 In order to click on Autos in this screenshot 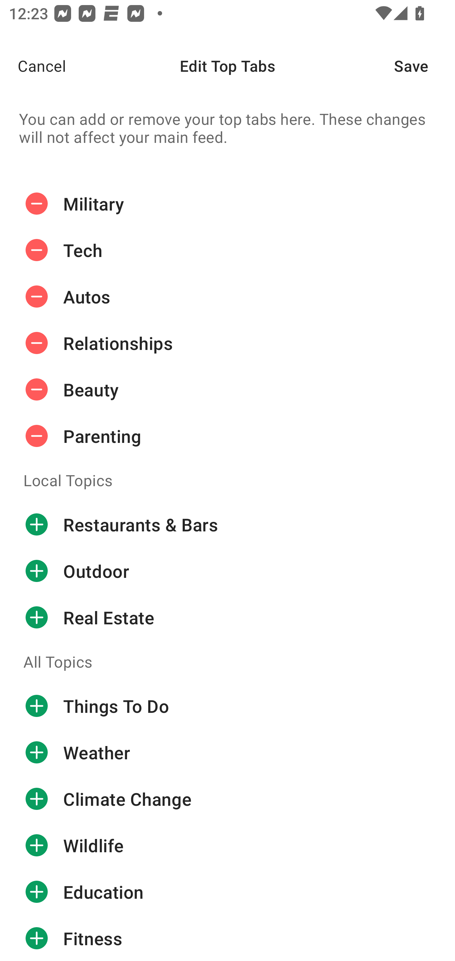, I will do `click(227, 297)`.